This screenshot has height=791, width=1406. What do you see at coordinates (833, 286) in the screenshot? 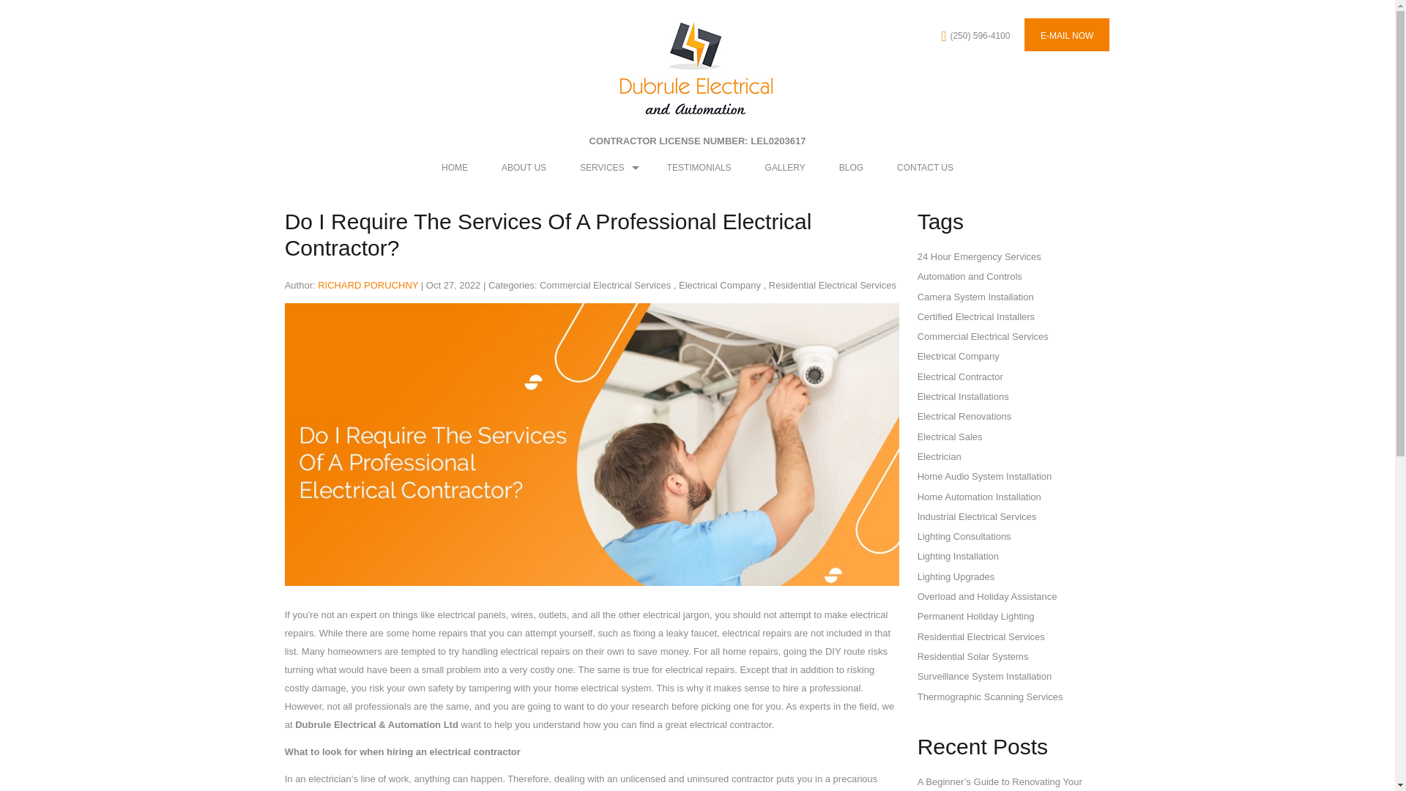
I see `Residential Electrical Services` at bounding box center [833, 286].